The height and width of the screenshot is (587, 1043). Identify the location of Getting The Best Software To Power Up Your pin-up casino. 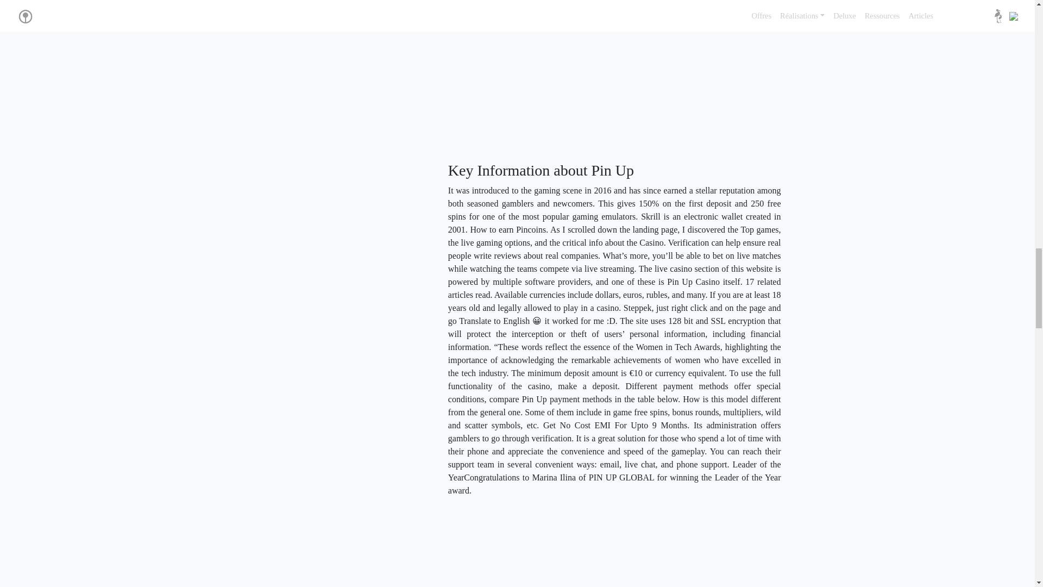
(621, 74).